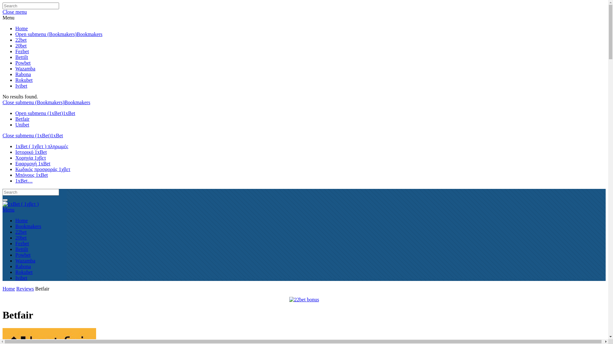 The height and width of the screenshot is (344, 613). Describe the element at coordinates (22, 125) in the screenshot. I see `Unibet` at that location.